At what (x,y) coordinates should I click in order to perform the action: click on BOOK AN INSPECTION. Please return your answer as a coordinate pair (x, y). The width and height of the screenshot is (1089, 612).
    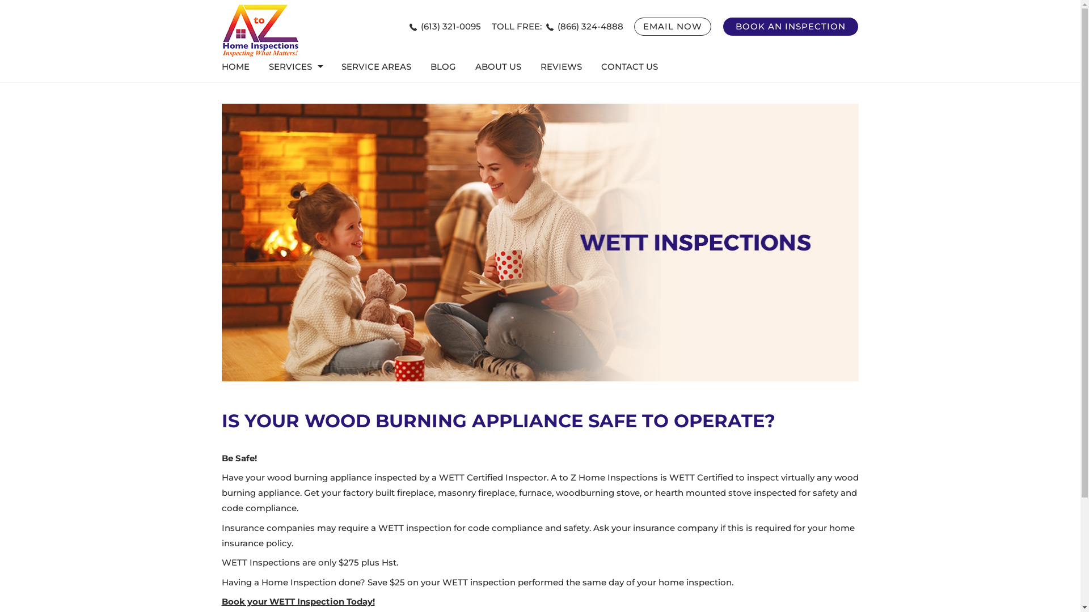
    Looking at the image, I should click on (791, 27).